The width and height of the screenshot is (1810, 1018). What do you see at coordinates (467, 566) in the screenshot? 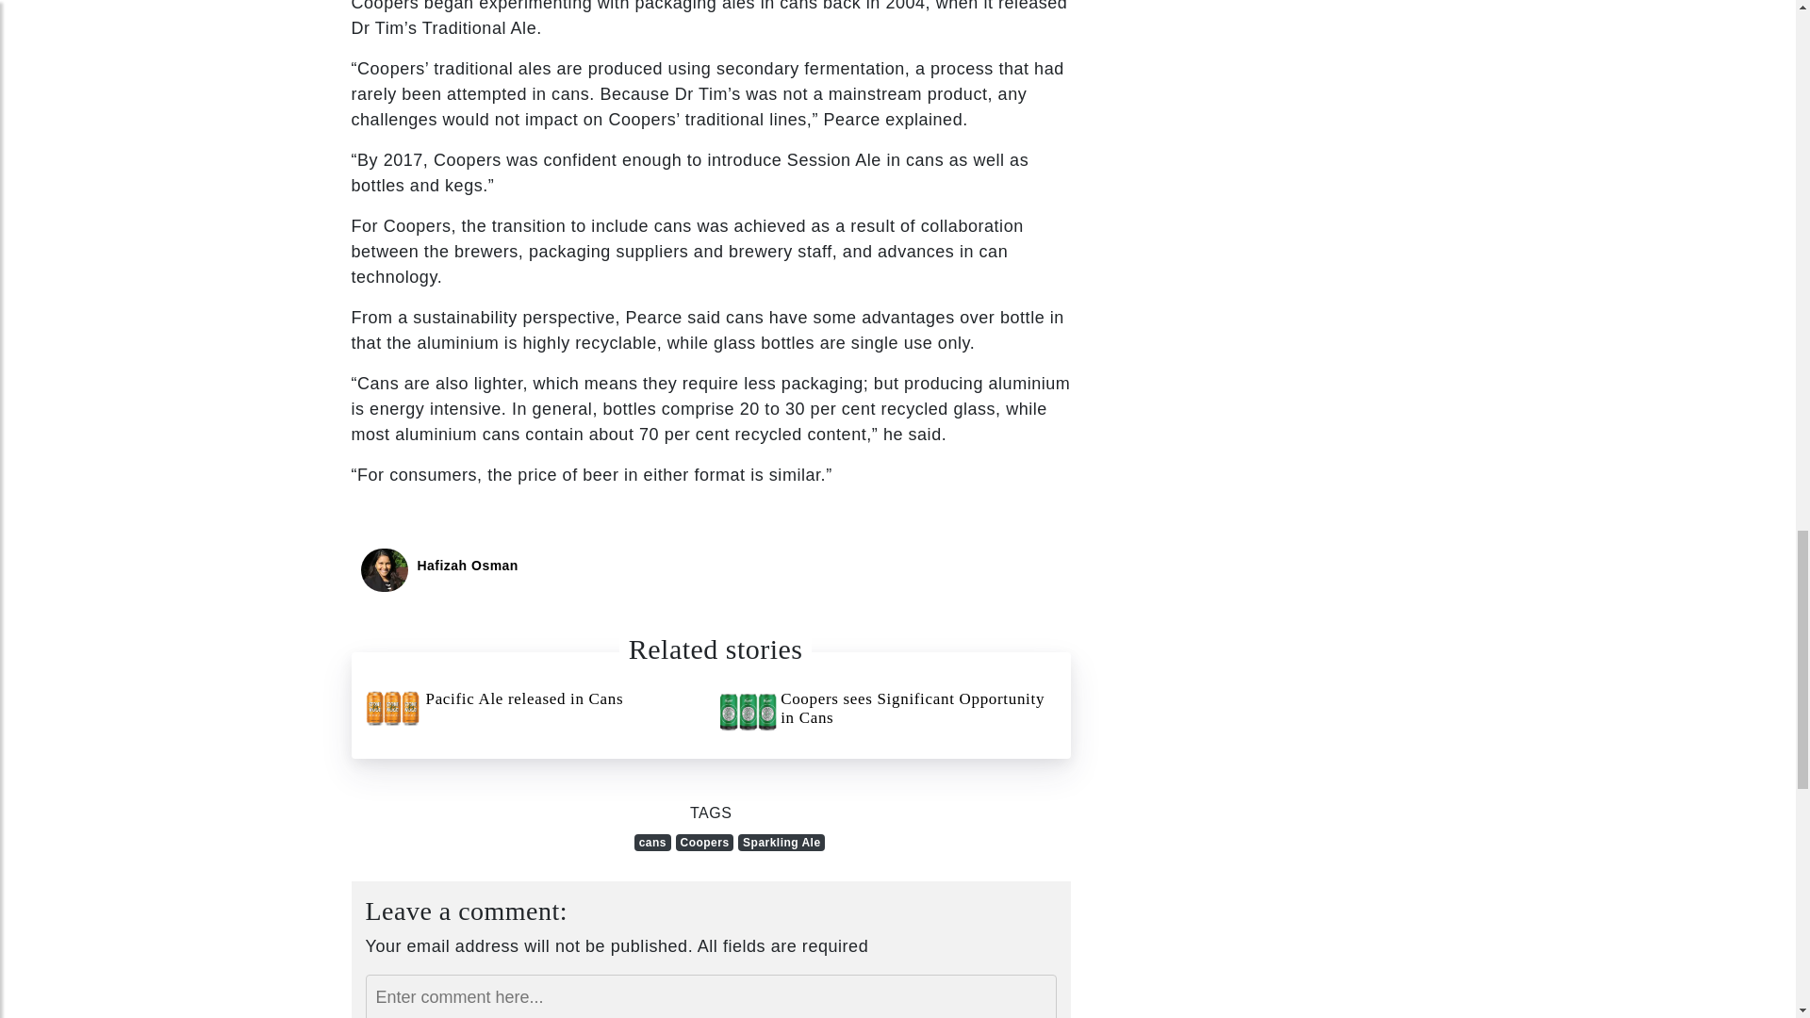
I see `Hafizah Osman` at bounding box center [467, 566].